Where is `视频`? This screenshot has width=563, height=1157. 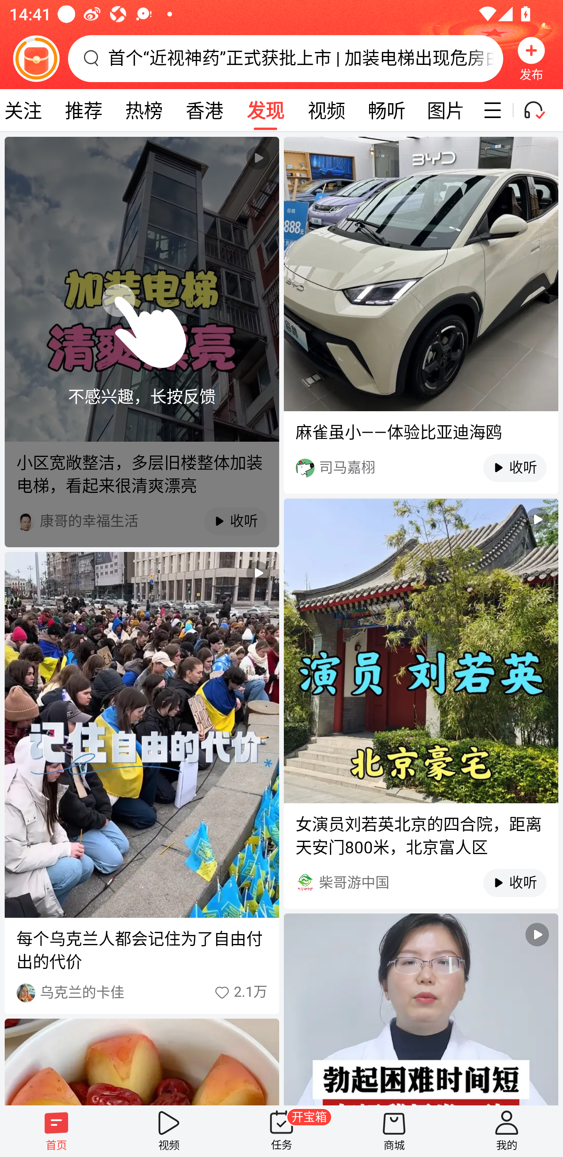 视频 is located at coordinates (421, 1009).